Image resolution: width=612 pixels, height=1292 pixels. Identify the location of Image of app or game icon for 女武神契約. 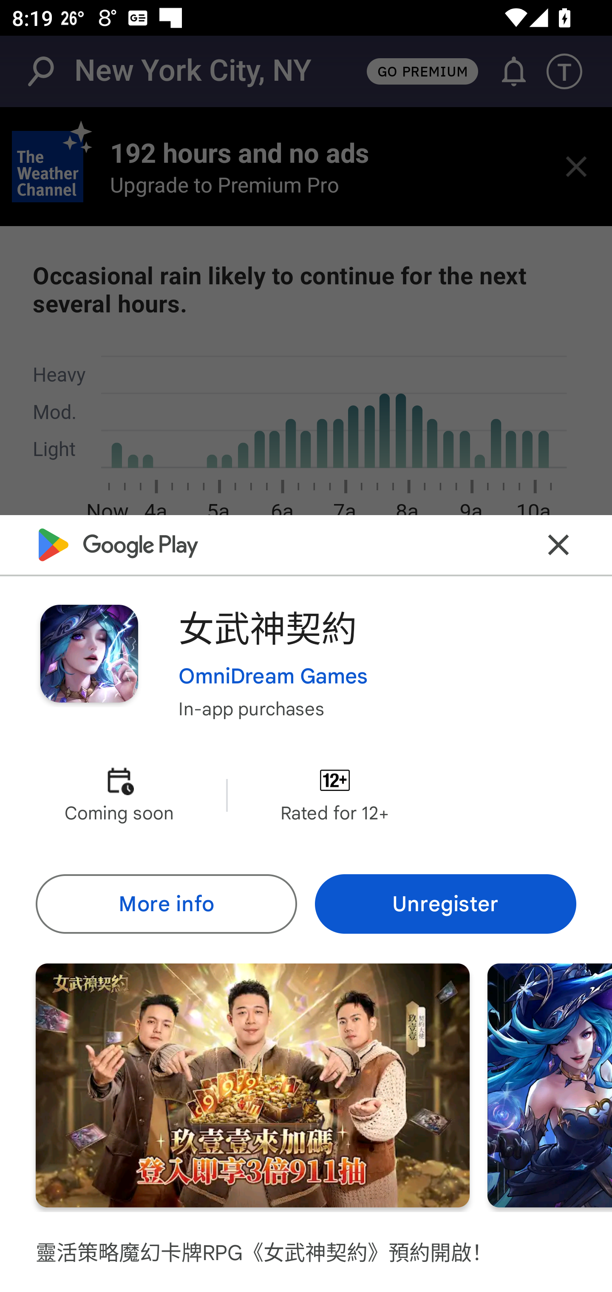
(89, 653).